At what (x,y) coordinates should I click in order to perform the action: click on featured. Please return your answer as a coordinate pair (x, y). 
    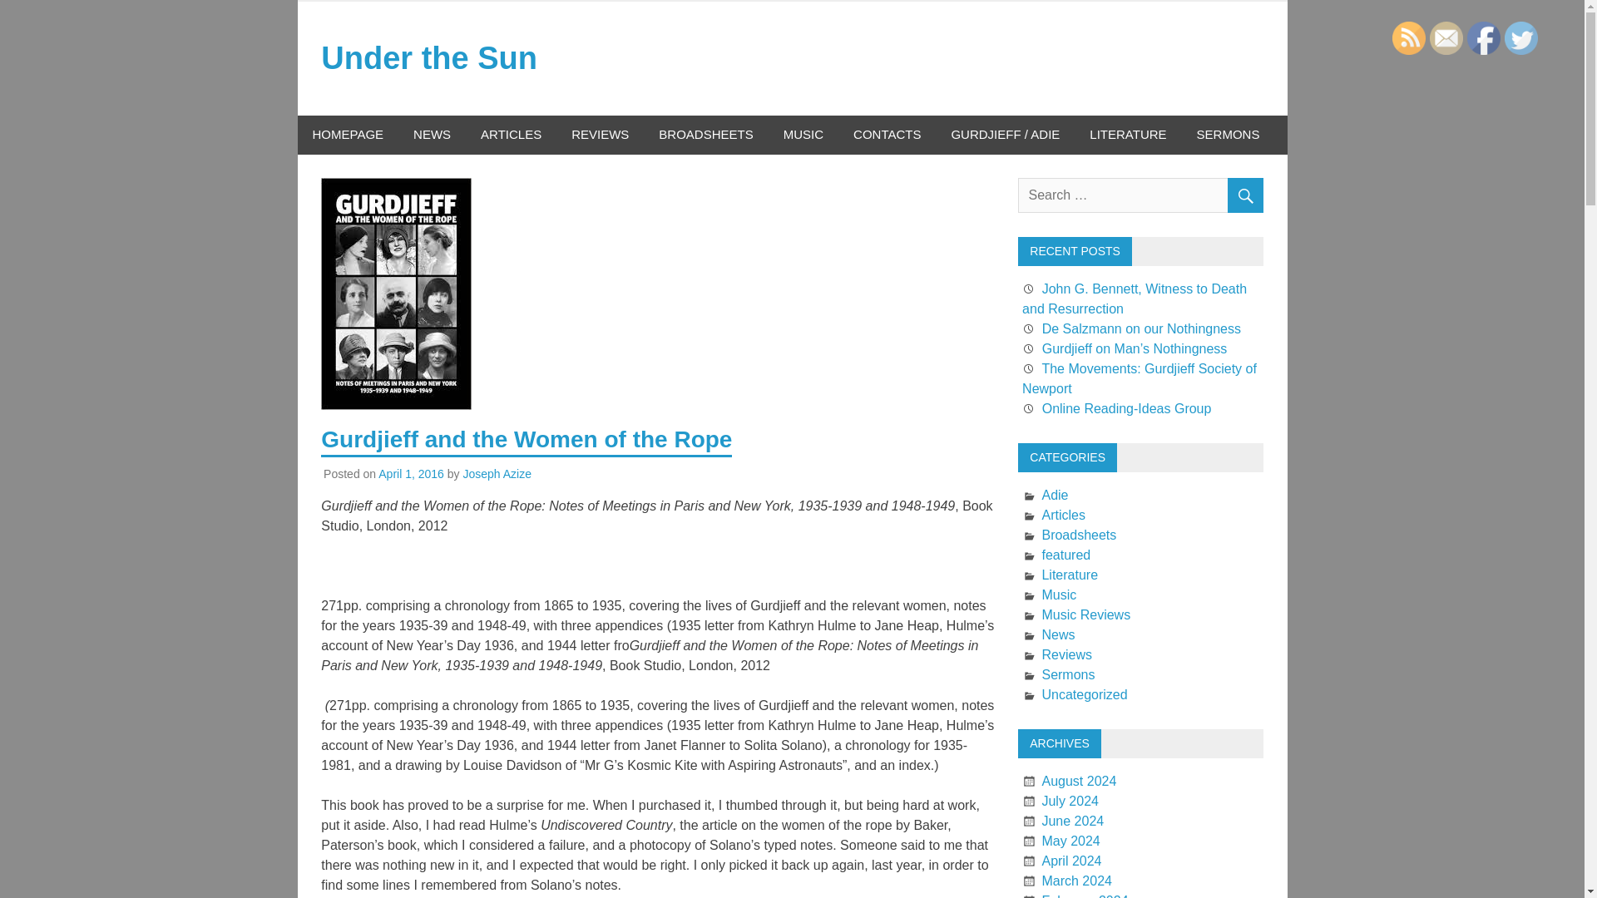
    Looking at the image, I should click on (1065, 555).